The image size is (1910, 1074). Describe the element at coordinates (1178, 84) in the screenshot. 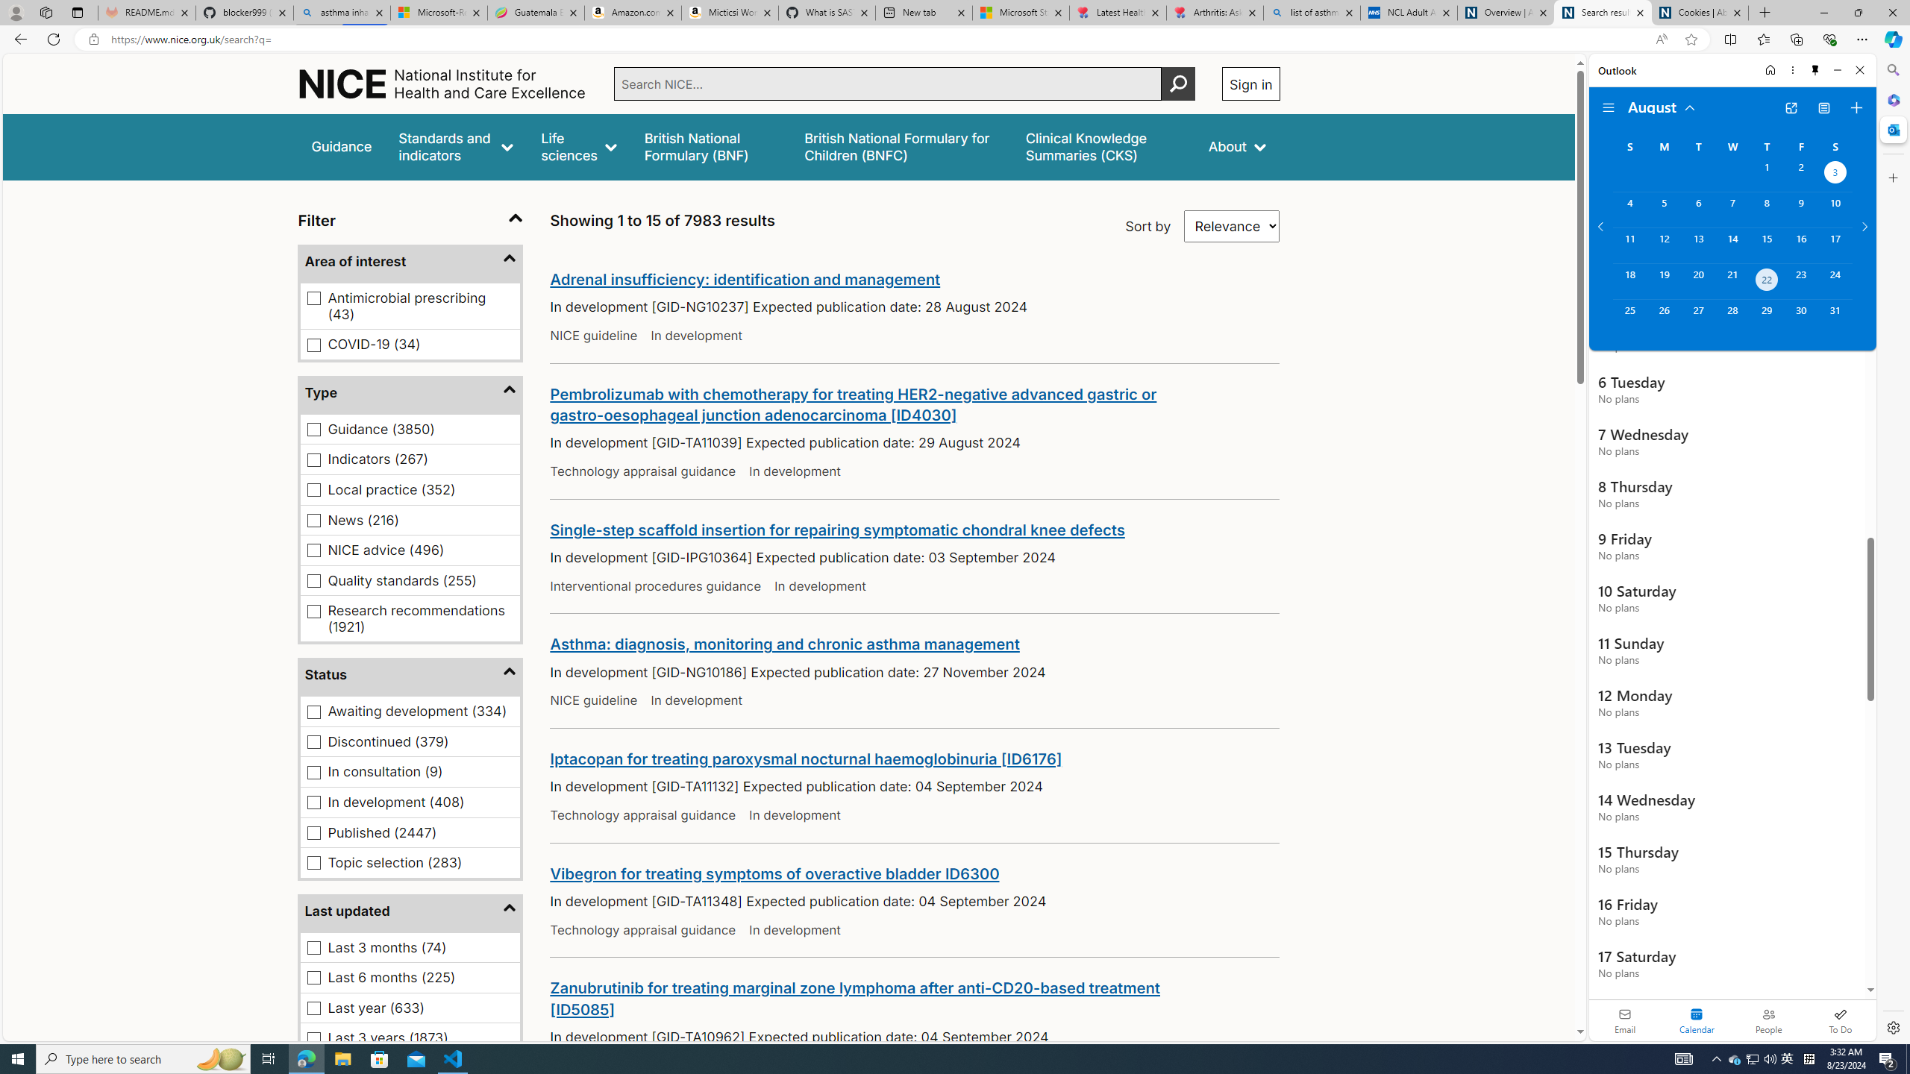

I see `Perform search` at that location.